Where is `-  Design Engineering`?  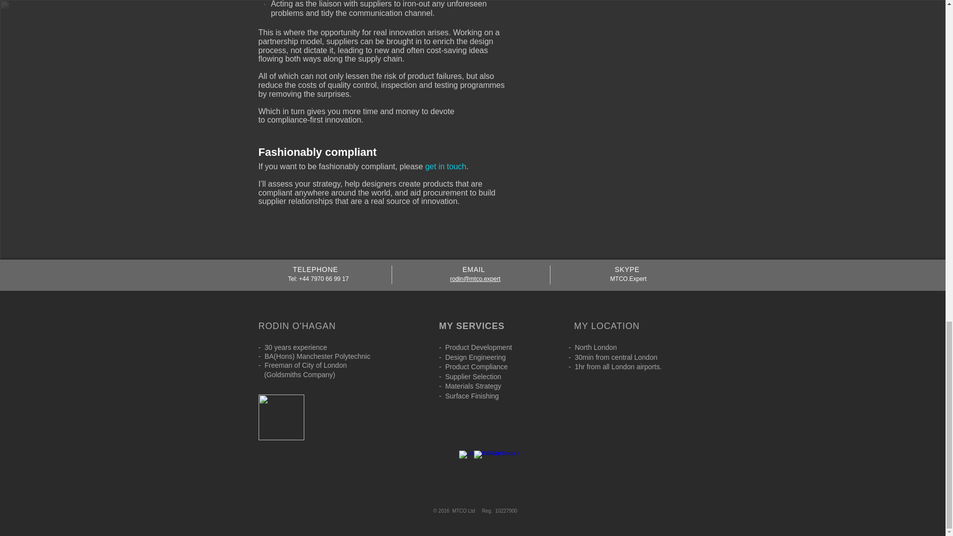
-  Design Engineering is located at coordinates (472, 357).